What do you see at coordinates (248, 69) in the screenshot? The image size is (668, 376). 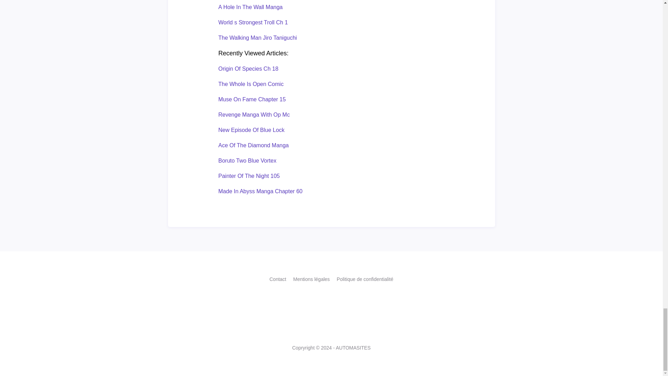 I see `Origin Of Species Ch 18` at bounding box center [248, 69].